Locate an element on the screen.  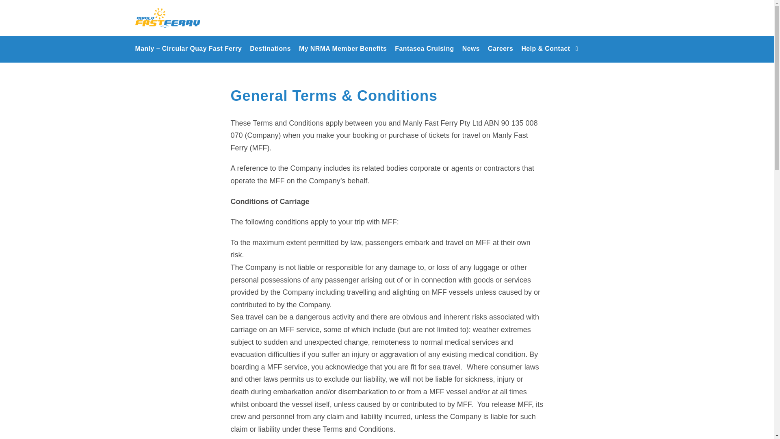
My NRMA Member Benefits is located at coordinates (343, 53).